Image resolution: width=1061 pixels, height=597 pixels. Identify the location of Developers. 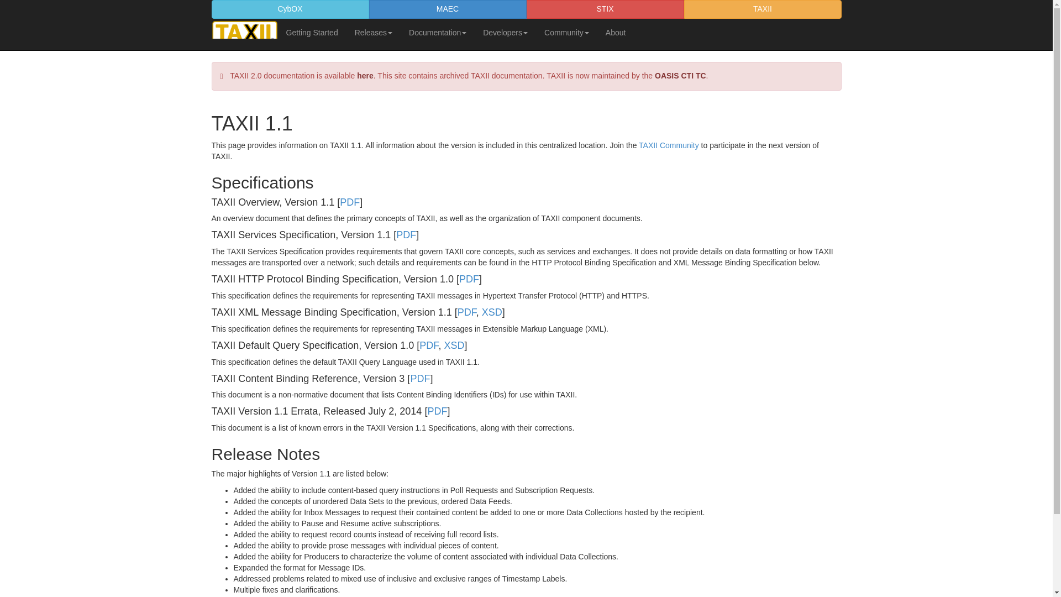
(505, 32).